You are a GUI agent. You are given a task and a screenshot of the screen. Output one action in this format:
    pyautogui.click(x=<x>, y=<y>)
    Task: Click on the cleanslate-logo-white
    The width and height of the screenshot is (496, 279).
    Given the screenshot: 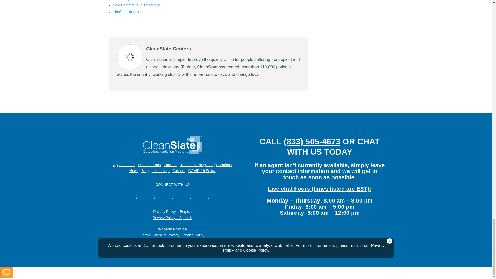 What is the action you would take?
    pyautogui.click(x=173, y=145)
    